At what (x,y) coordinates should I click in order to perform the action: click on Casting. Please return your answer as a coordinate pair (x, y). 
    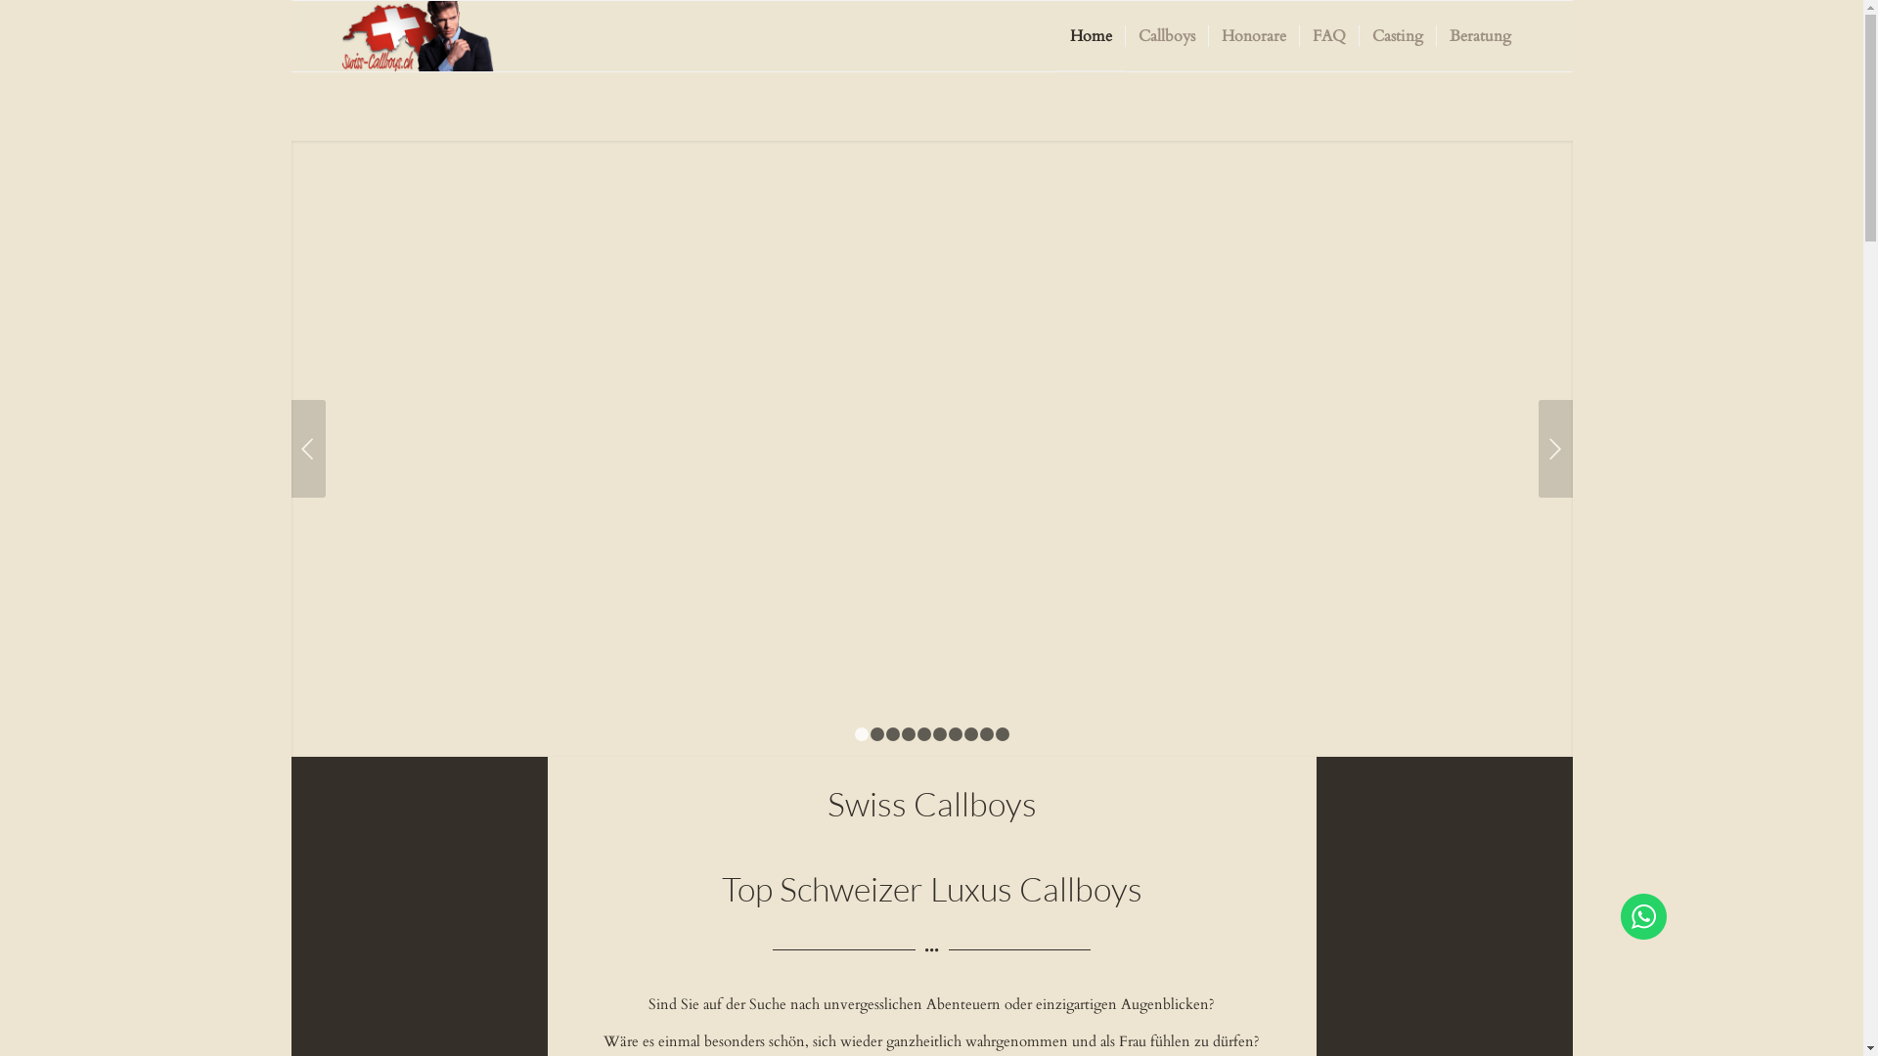
    Looking at the image, I should click on (1397, 36).